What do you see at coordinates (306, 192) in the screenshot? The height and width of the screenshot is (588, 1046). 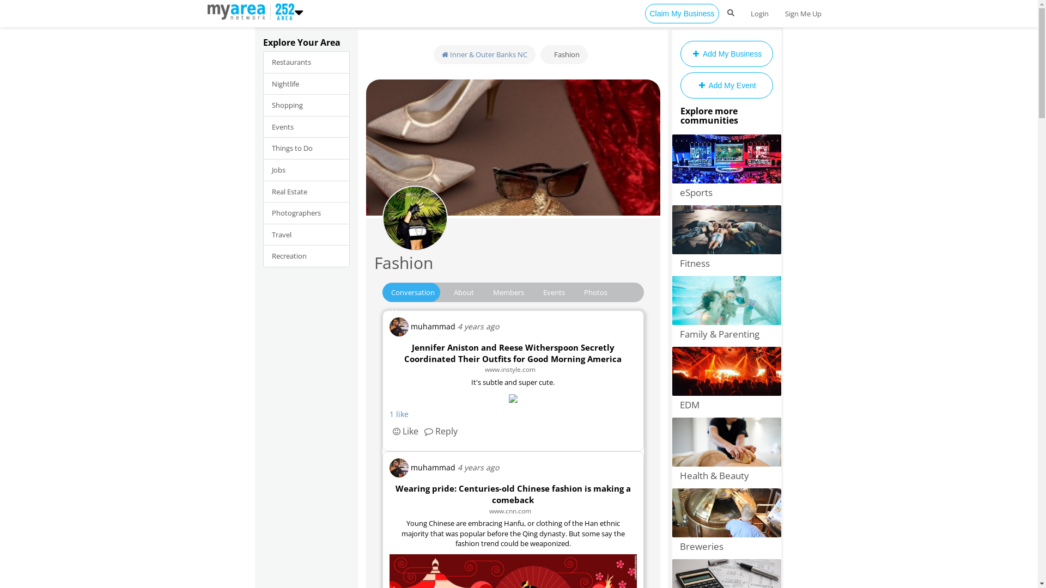 I see `Real Estate` at bounding box center [306, 192].